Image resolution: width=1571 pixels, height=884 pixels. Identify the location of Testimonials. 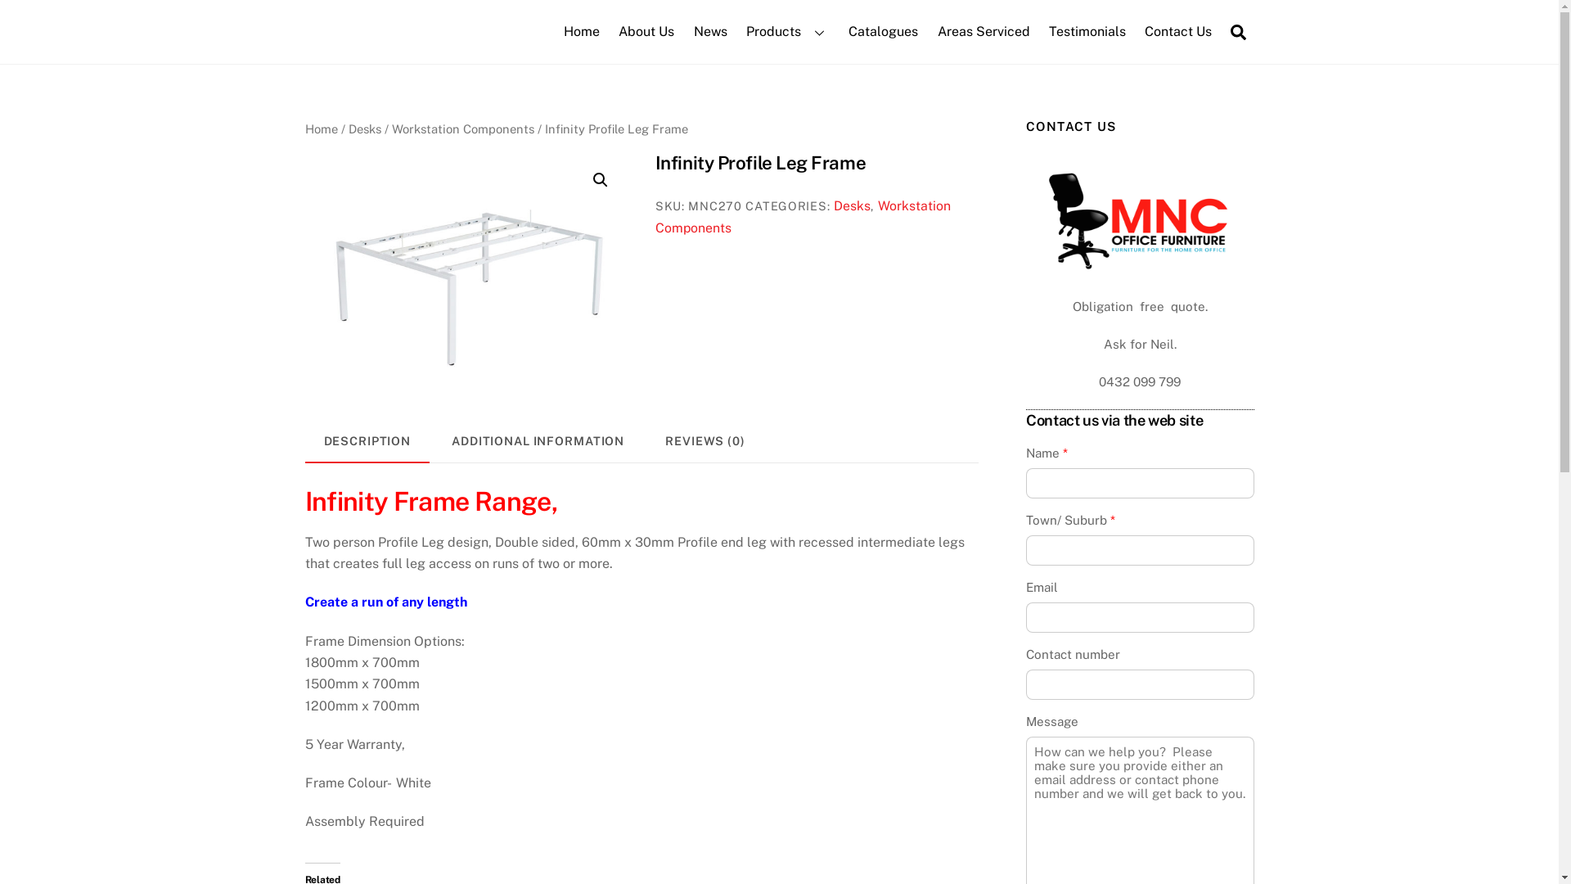
(1087, 32).